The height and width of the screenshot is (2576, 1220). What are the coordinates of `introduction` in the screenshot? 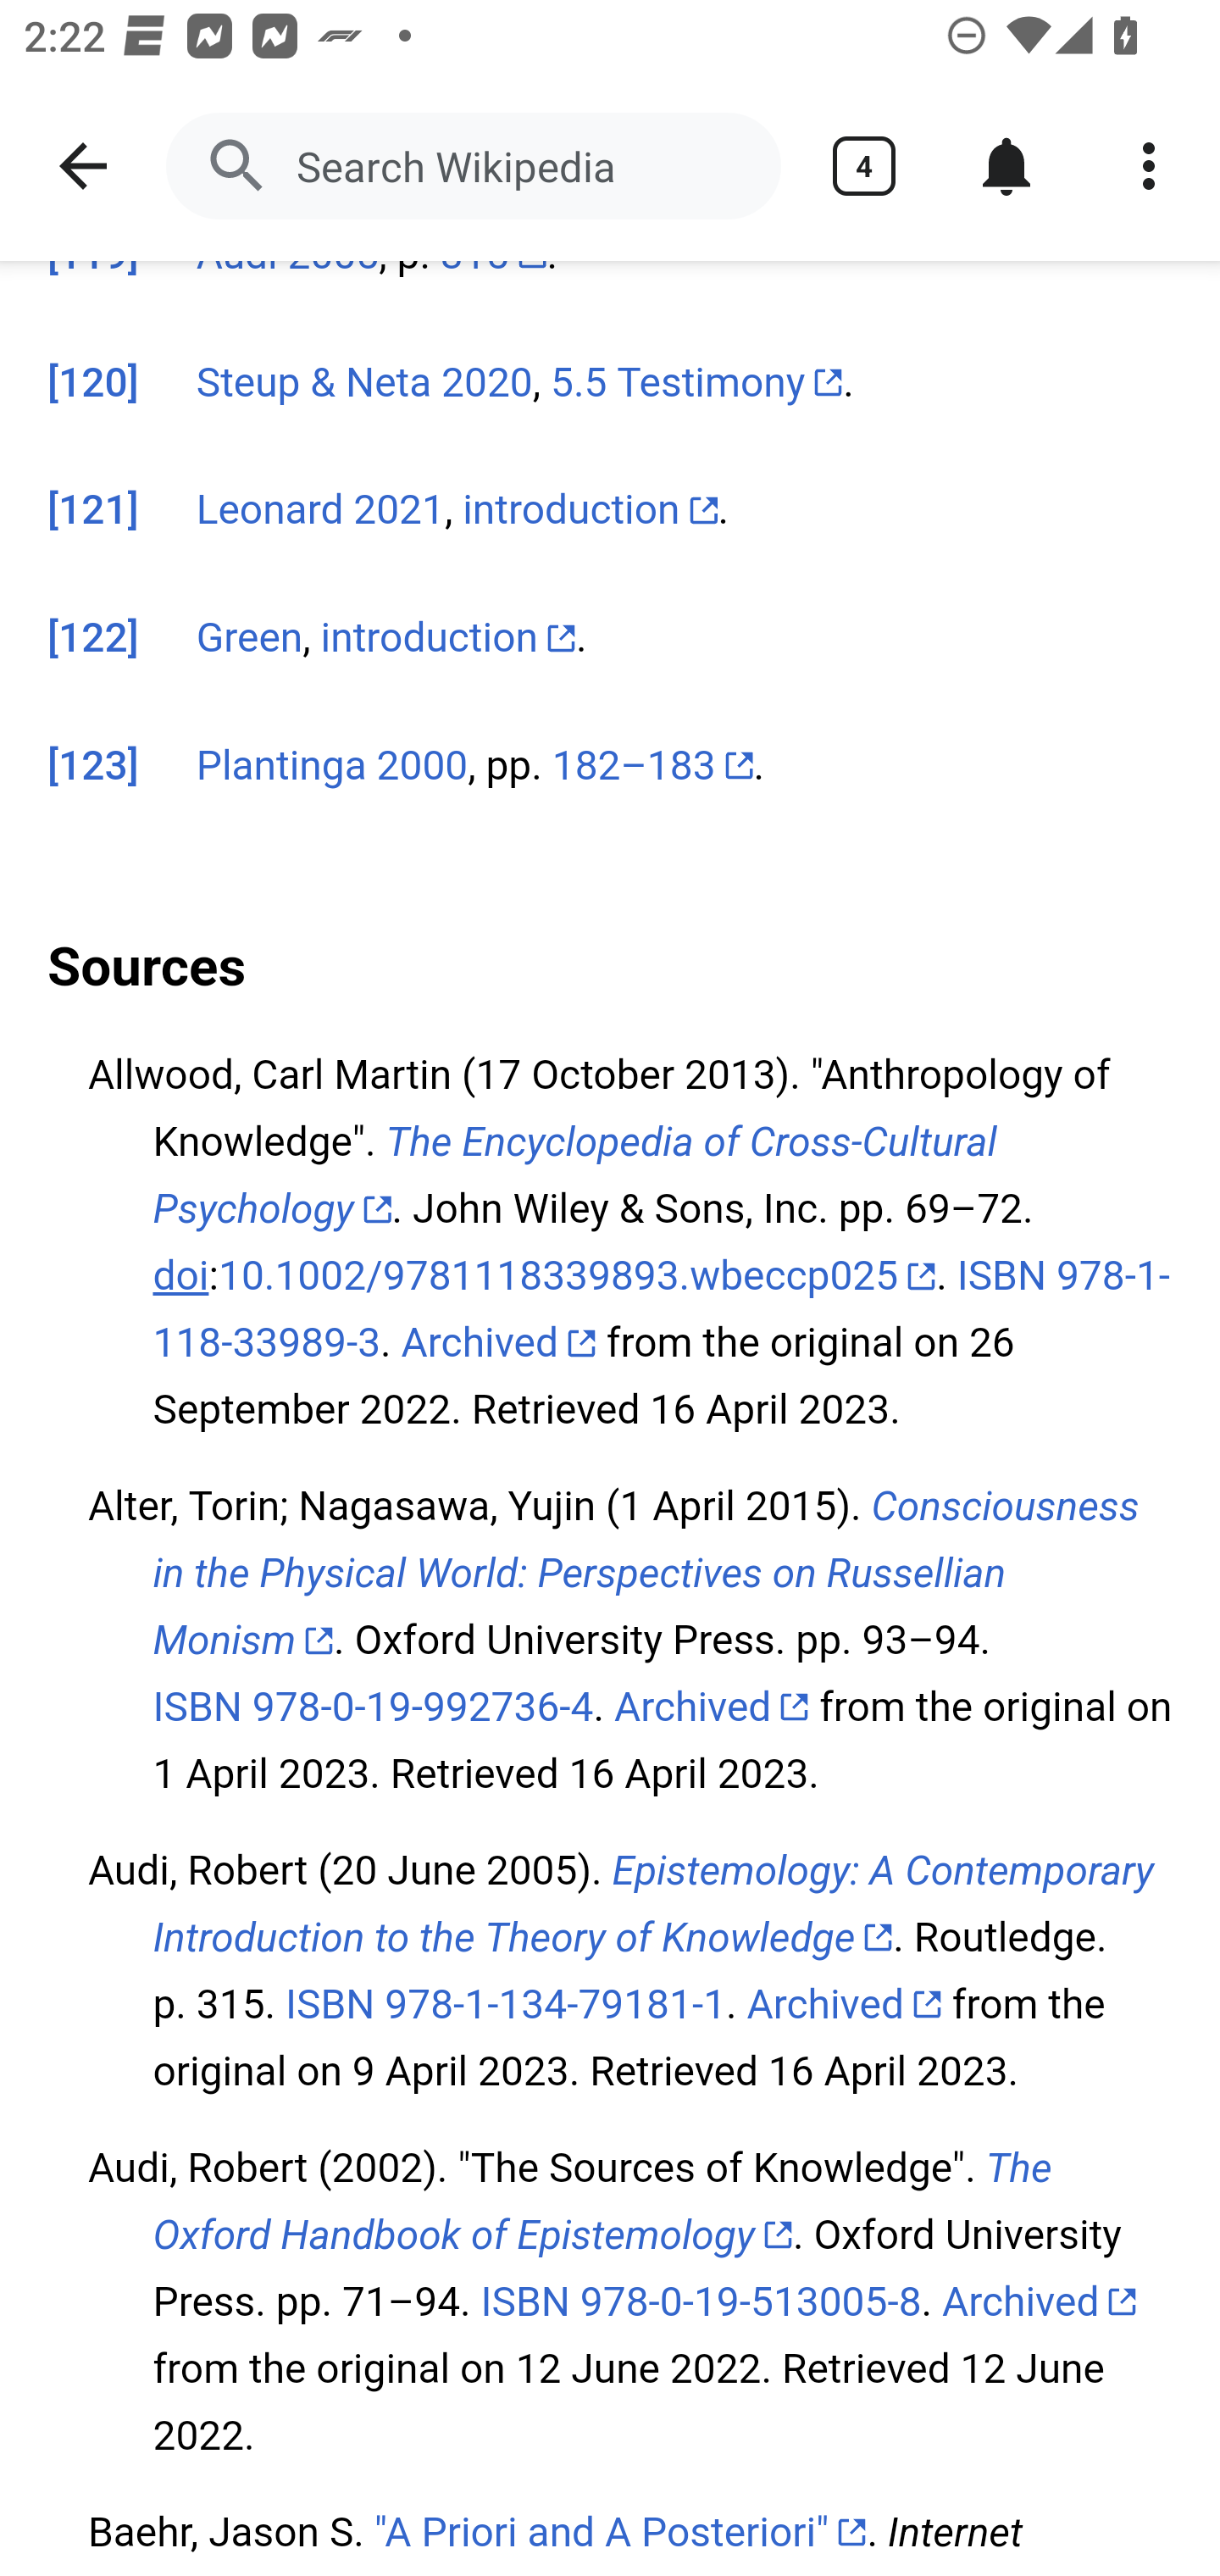 It's located at (449, 640).